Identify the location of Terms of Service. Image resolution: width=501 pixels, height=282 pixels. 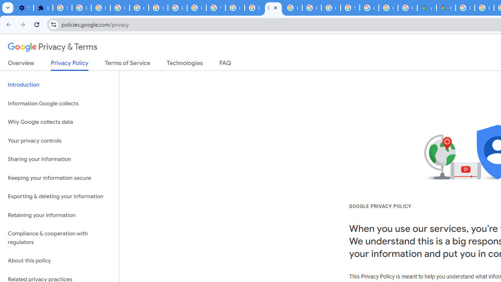
(128, 65).